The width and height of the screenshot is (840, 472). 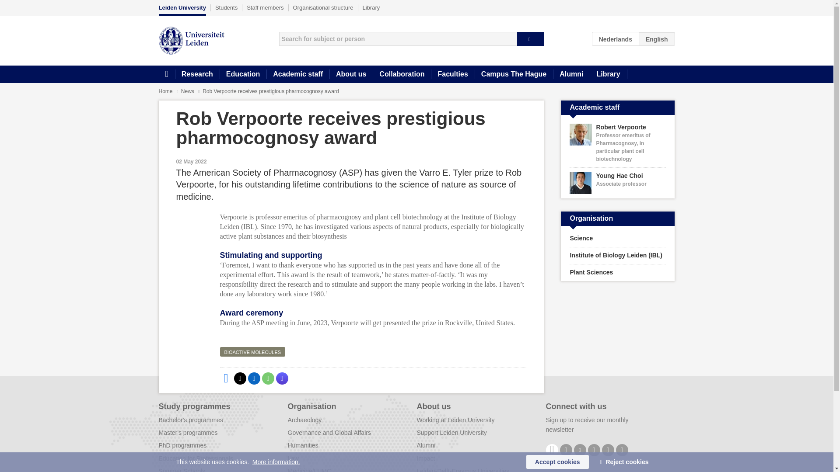 What do you see at coordinates (351, 74) in the screenshot?
I see `About us` at bounding box center [351, 74].